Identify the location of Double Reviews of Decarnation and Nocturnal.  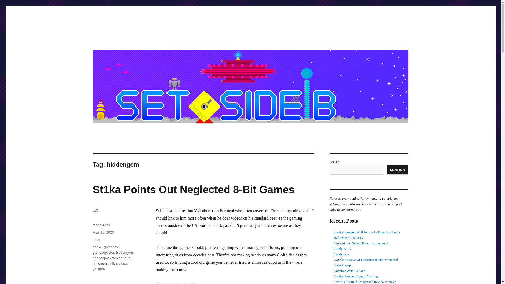
(366, 259).